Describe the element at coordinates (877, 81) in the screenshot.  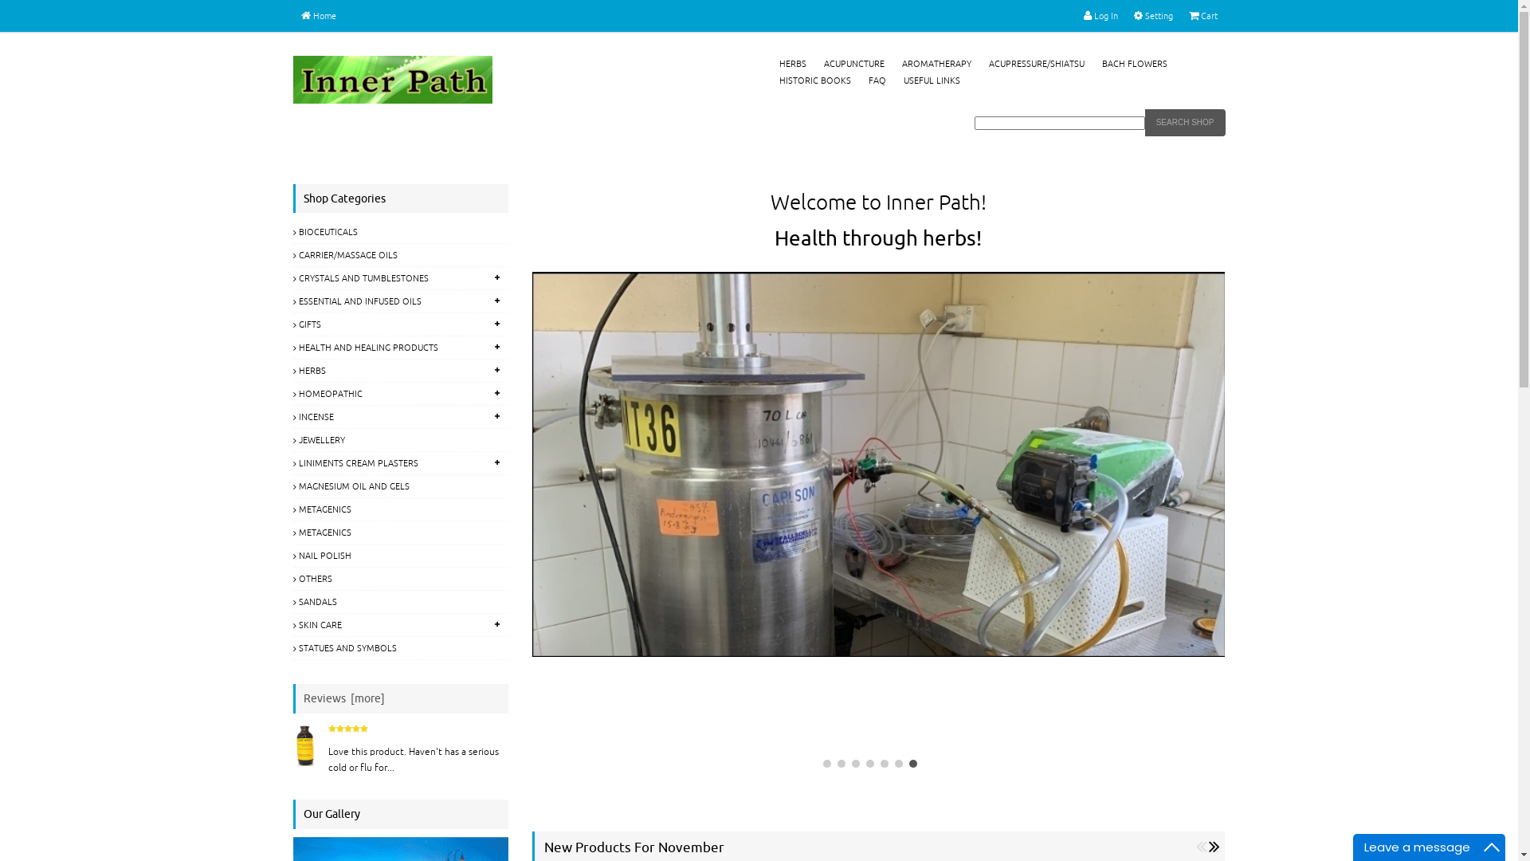
I see `FAQ` at that location.